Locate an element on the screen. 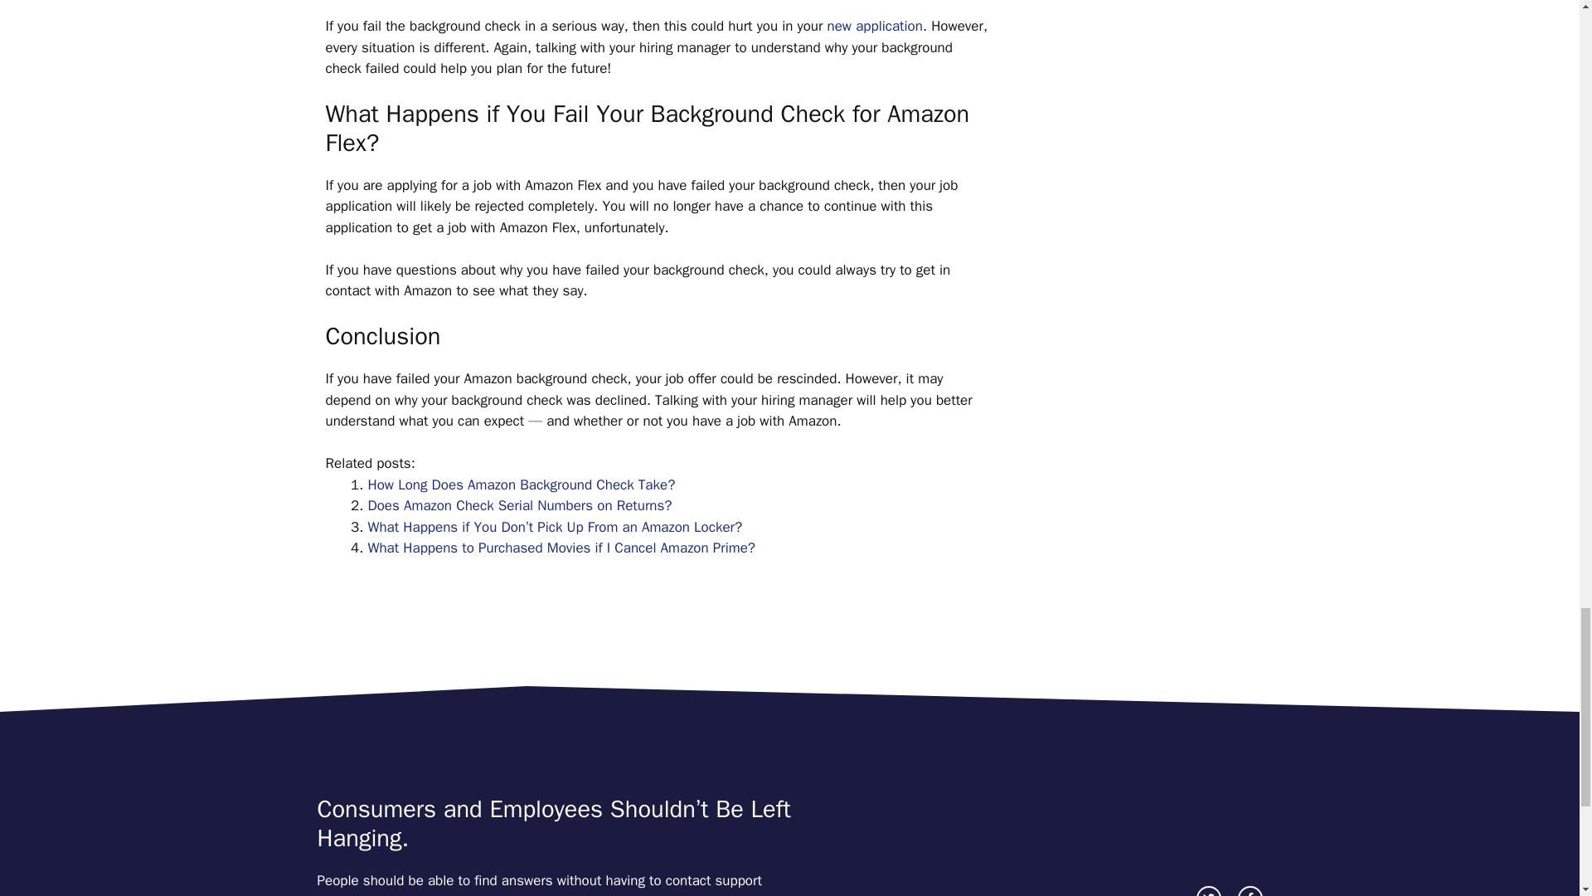 This screenshot has width=1592, height=896. Does Amazon Check Serial Numbers on Returns? is located at coordinates (519, 505).